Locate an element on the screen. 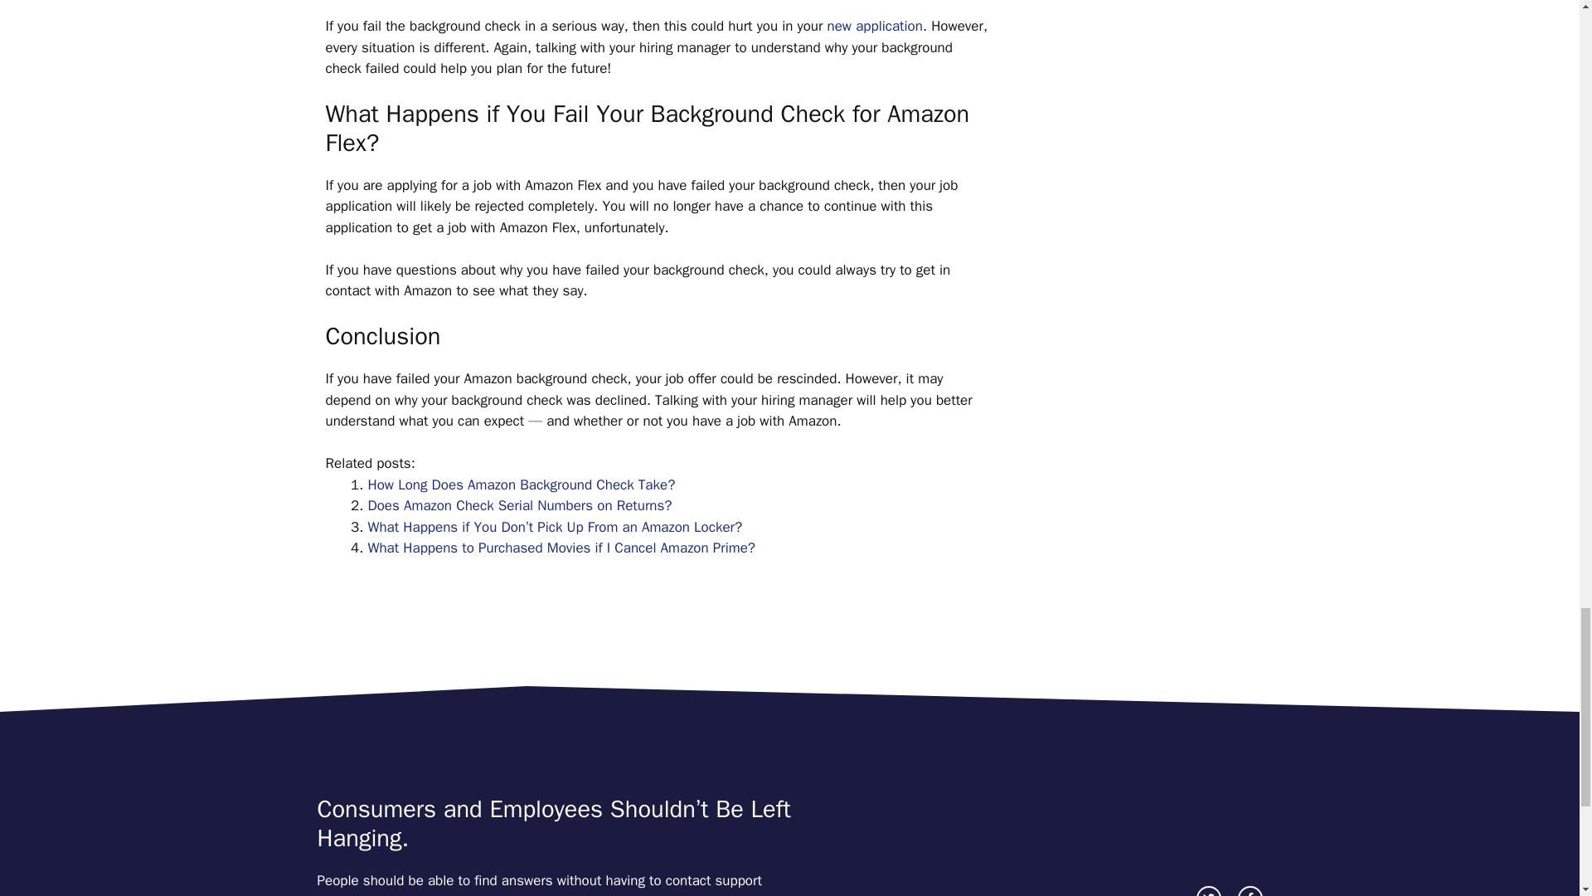 This screenshot has width=1592, height=896. Does Amazon Check Serial Numbers on Returns? is located at coordinates (519, 505).